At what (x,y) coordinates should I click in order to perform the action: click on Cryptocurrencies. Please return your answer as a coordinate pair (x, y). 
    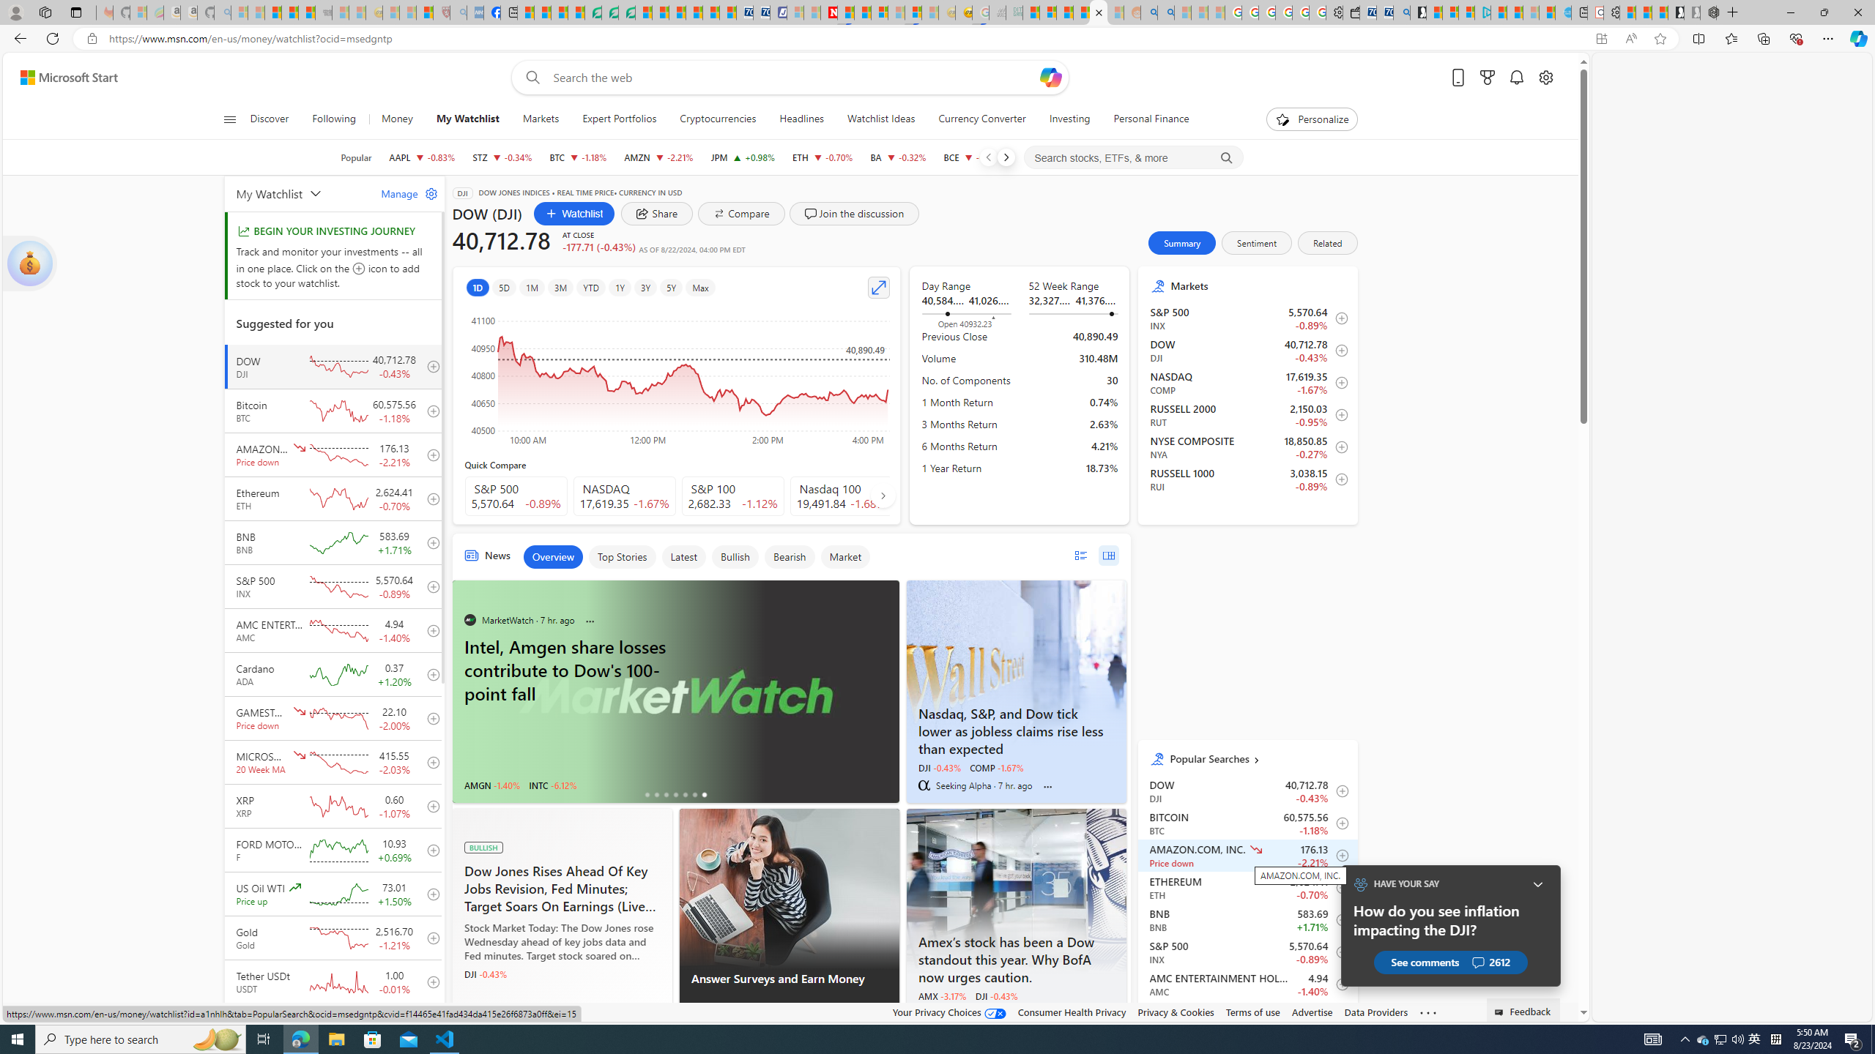
    Looking at the image, I should click on (718, 119).